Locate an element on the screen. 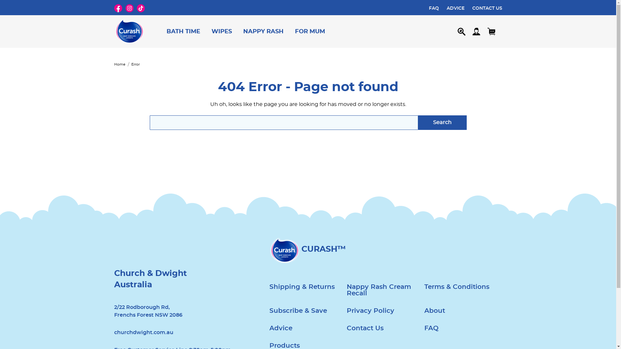  ADVICE is located at coordinates (455, 8).